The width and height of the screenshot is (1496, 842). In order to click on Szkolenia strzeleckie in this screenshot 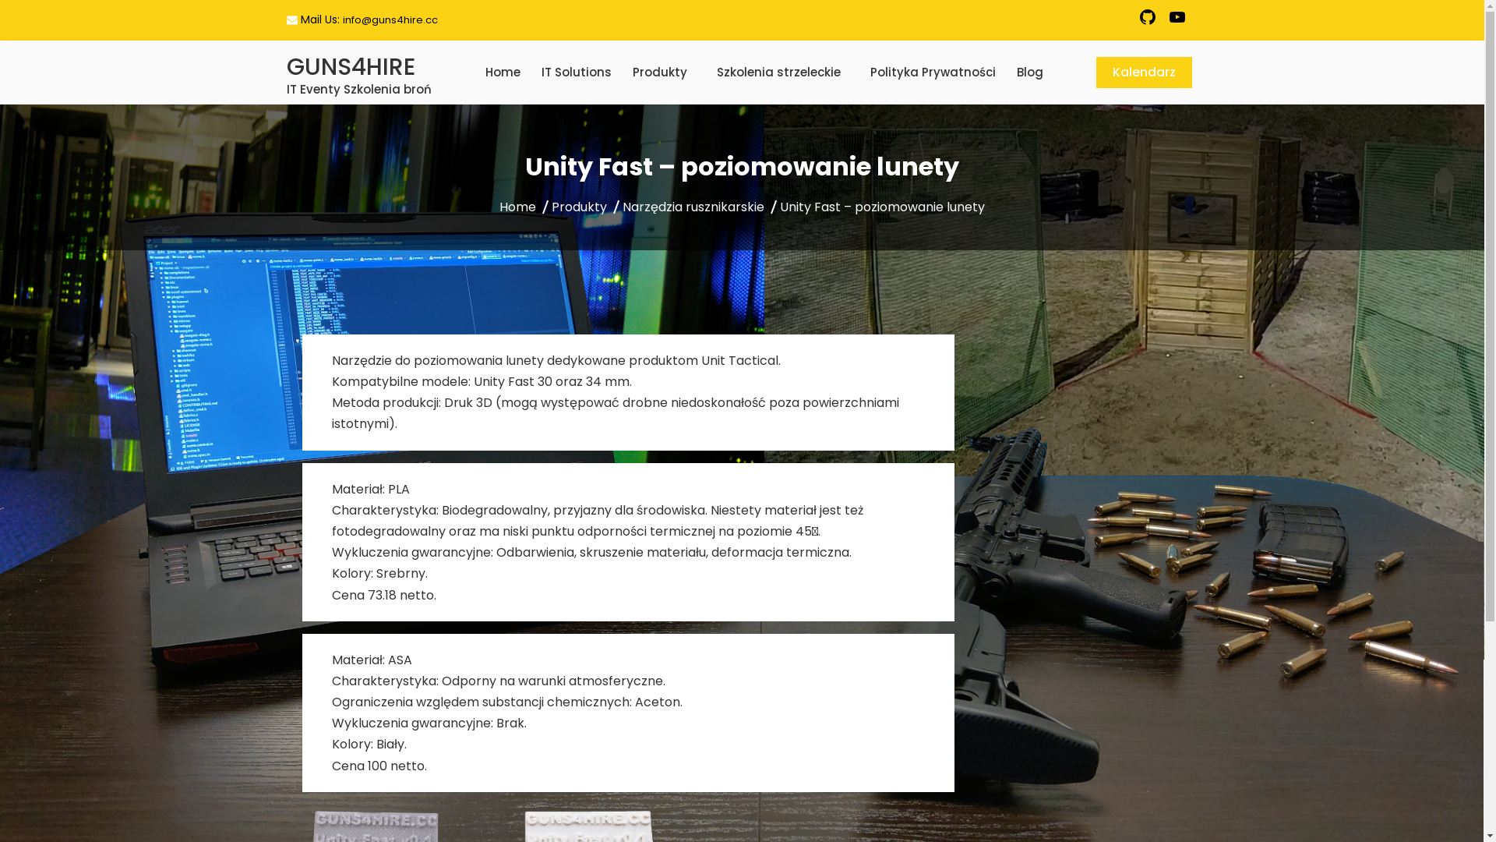, I will do `click(779, 73)`.